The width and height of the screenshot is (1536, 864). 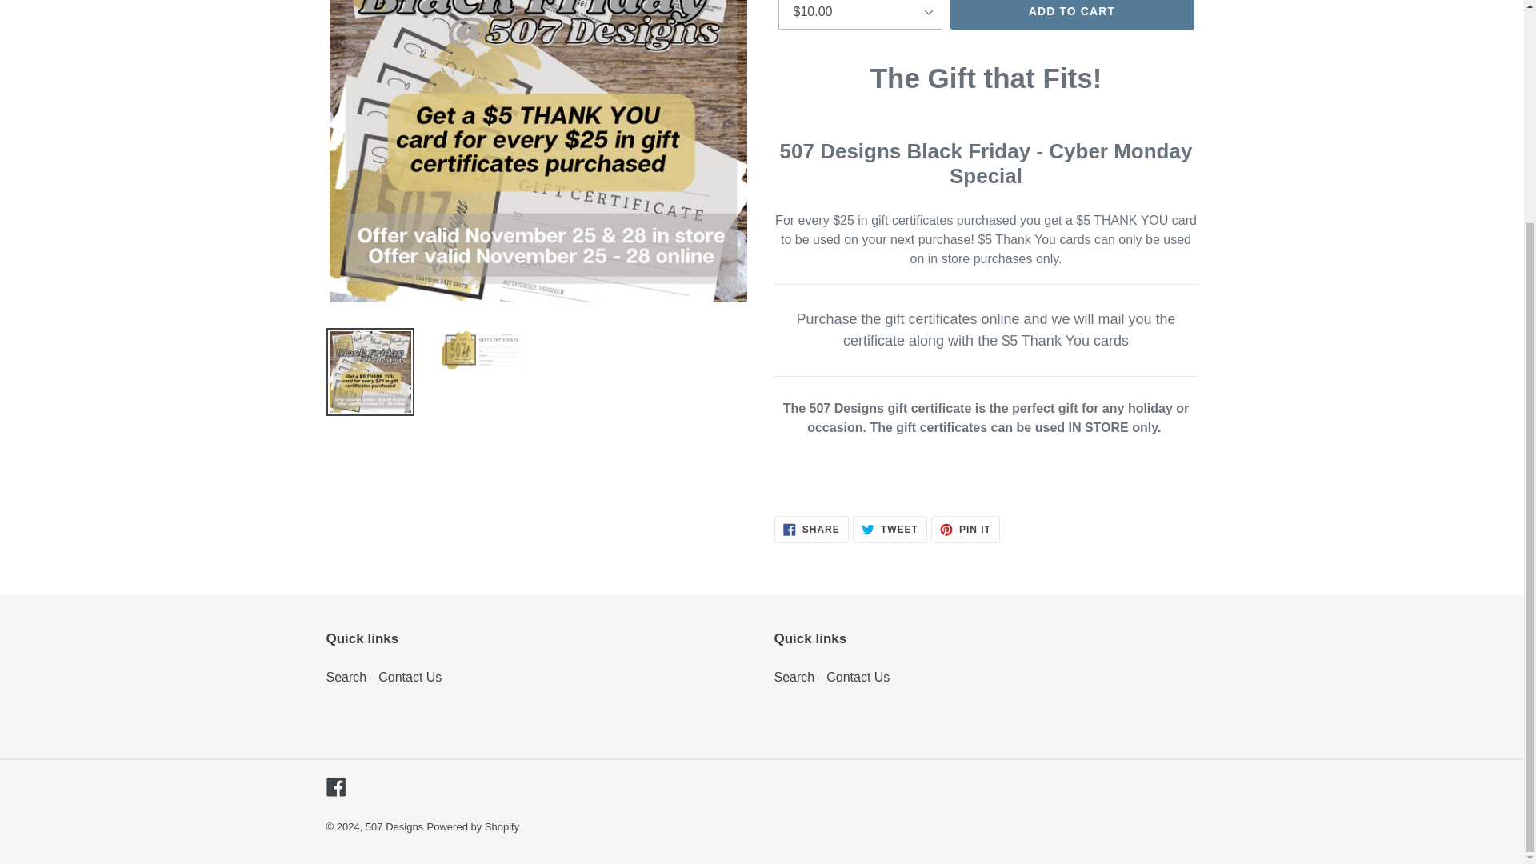 I want to click on Contact Us, so click(x=474, y=827).